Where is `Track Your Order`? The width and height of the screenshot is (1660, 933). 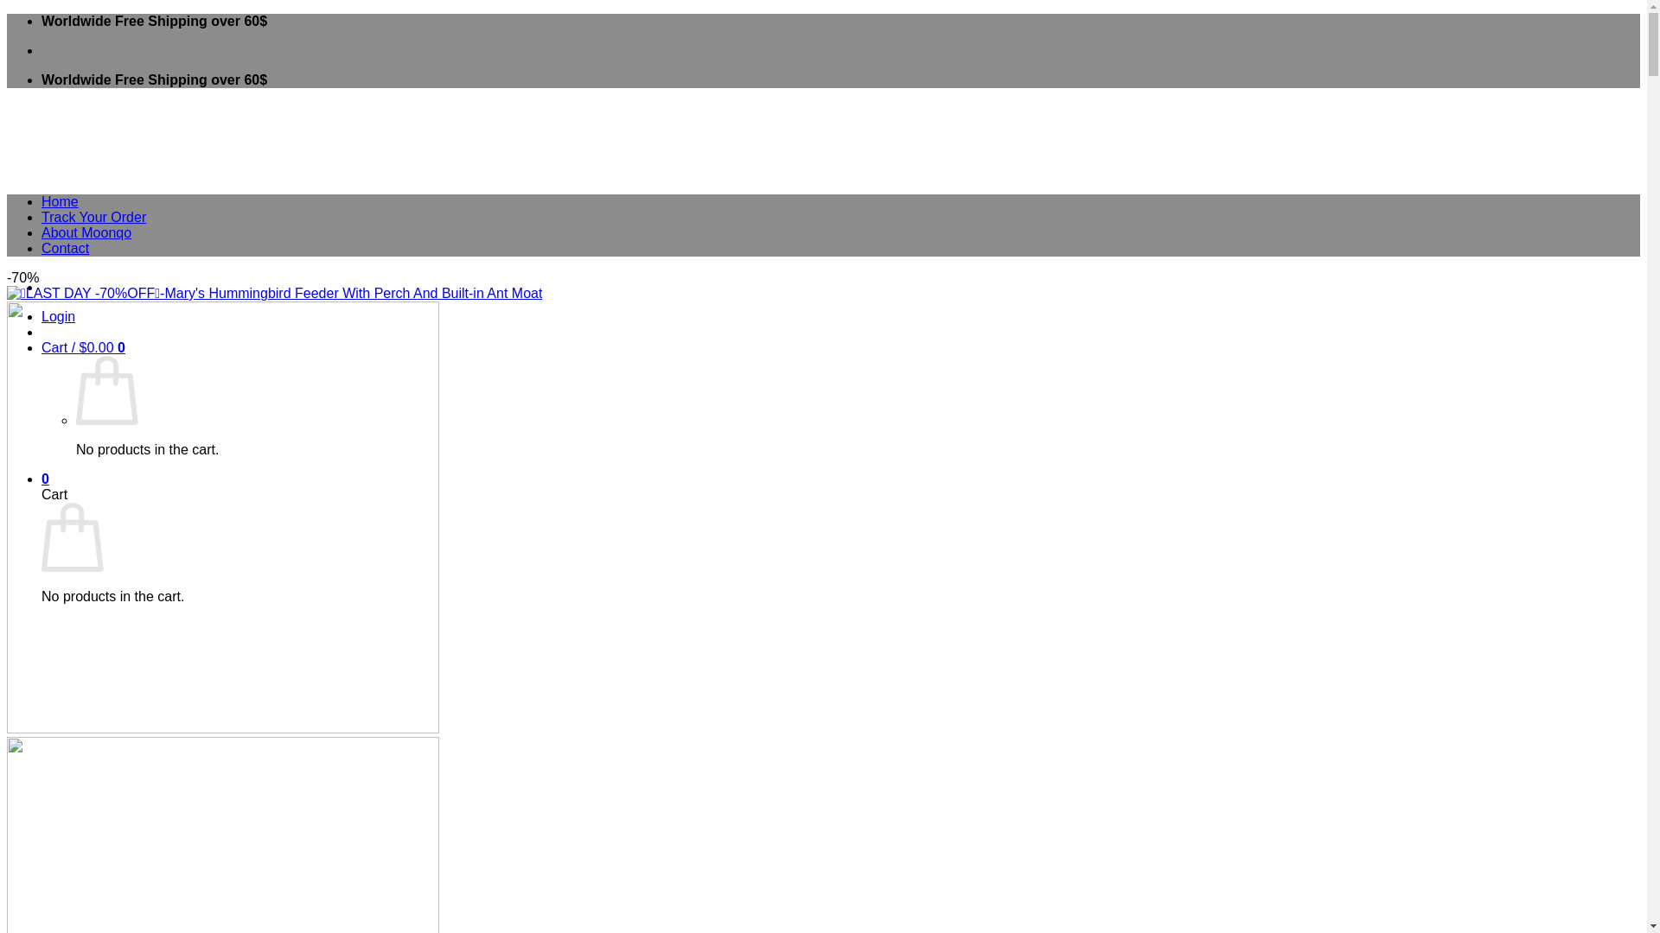 Track Your Order is located at coordinates (93, 218).